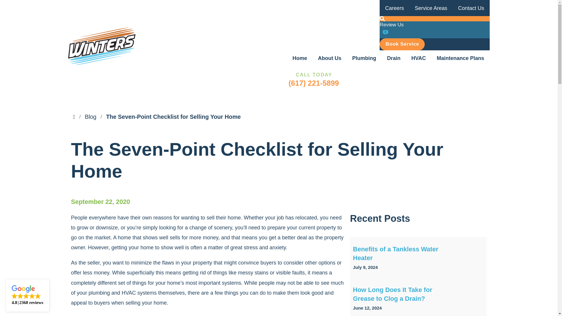 This screenshot has width=562, height=316. Describe the element at coordinates (419, 58) in the screenshot. I see `HVAC` at that location.